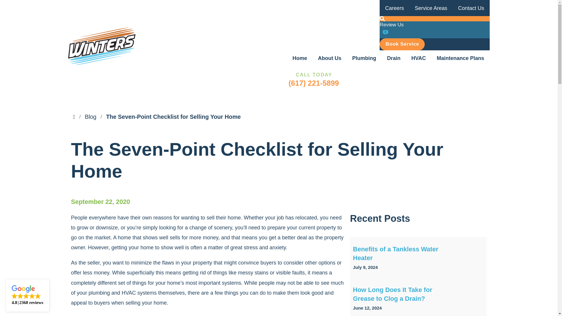 This screenshot has width=562, height=316. Describe the element at coordinates (419, 58) in the screenshot. I see `HVAC` at that location.